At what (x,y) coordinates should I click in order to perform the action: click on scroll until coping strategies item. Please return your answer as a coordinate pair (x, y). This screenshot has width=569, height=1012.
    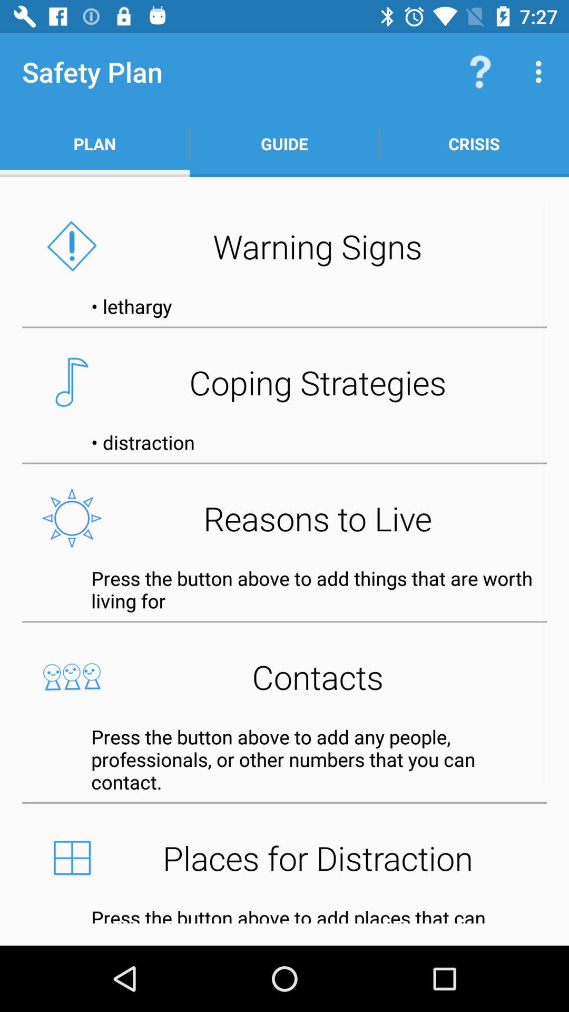
    Looking at the image, I should click on (284, 382).